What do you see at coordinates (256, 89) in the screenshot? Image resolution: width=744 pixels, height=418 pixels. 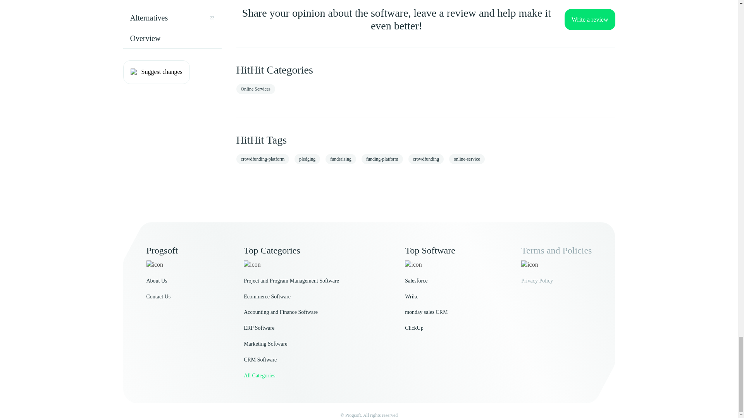 I see `Go to Online Services` at bounding box center [256, 89].